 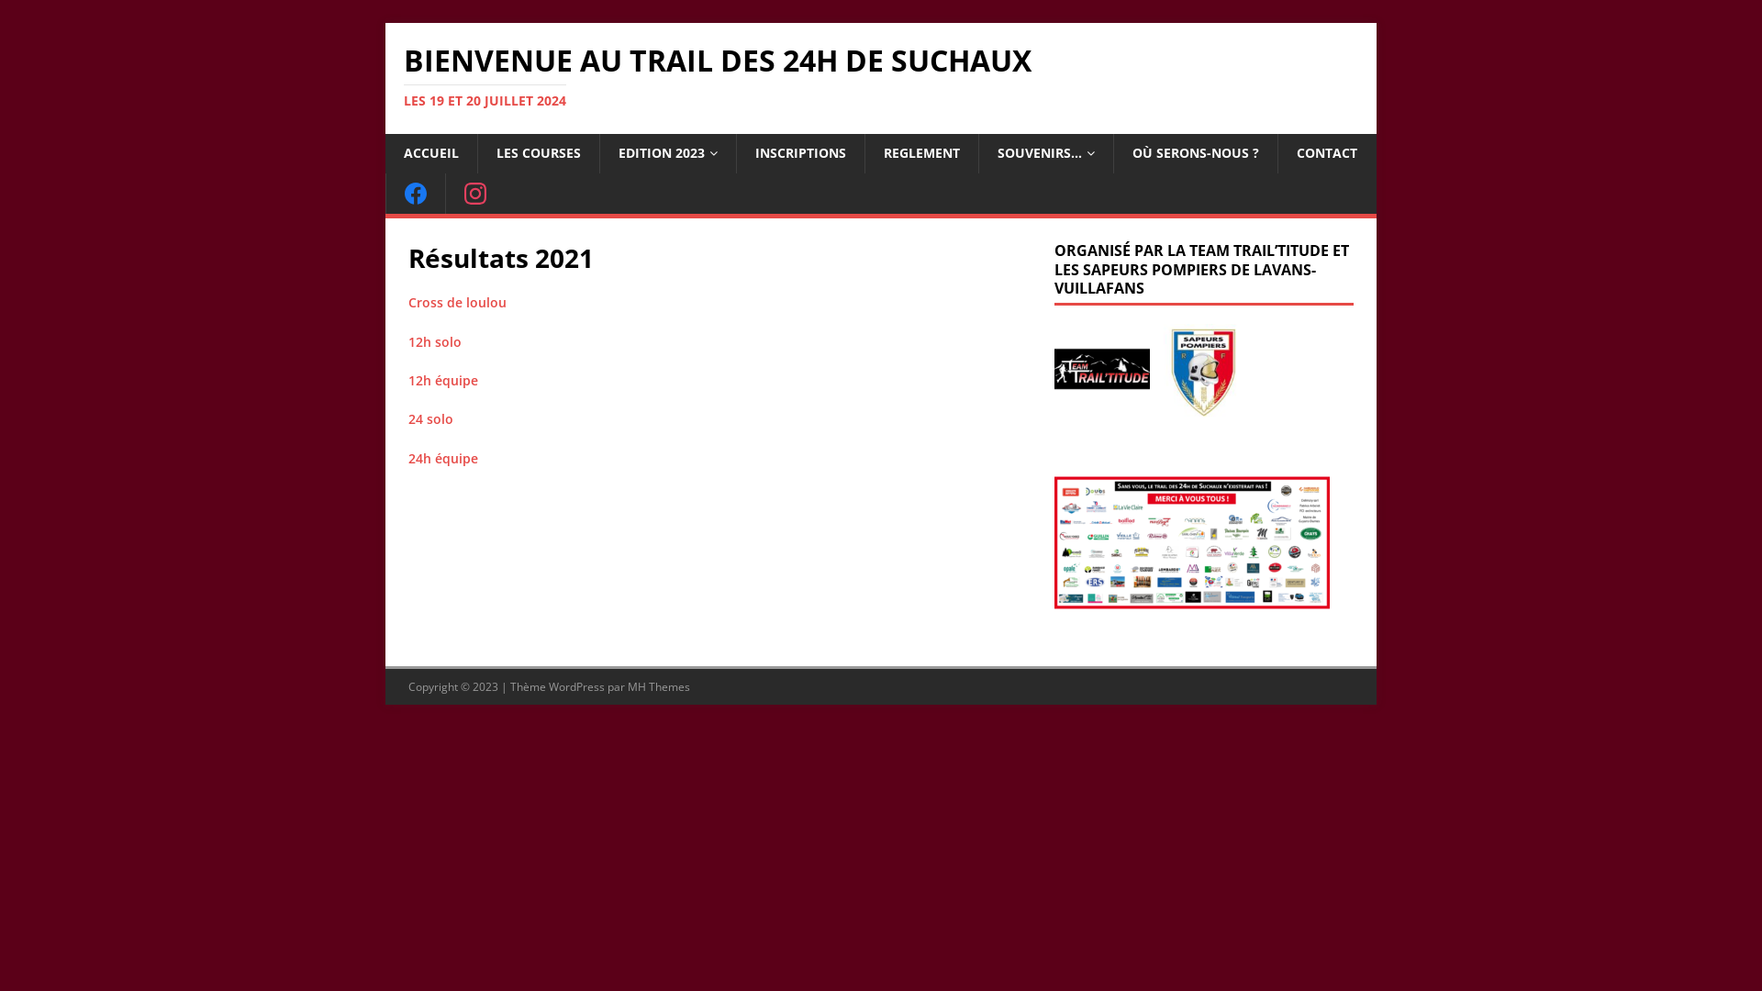 I want to click on ACCUEIL, so click(x=431, y=153).